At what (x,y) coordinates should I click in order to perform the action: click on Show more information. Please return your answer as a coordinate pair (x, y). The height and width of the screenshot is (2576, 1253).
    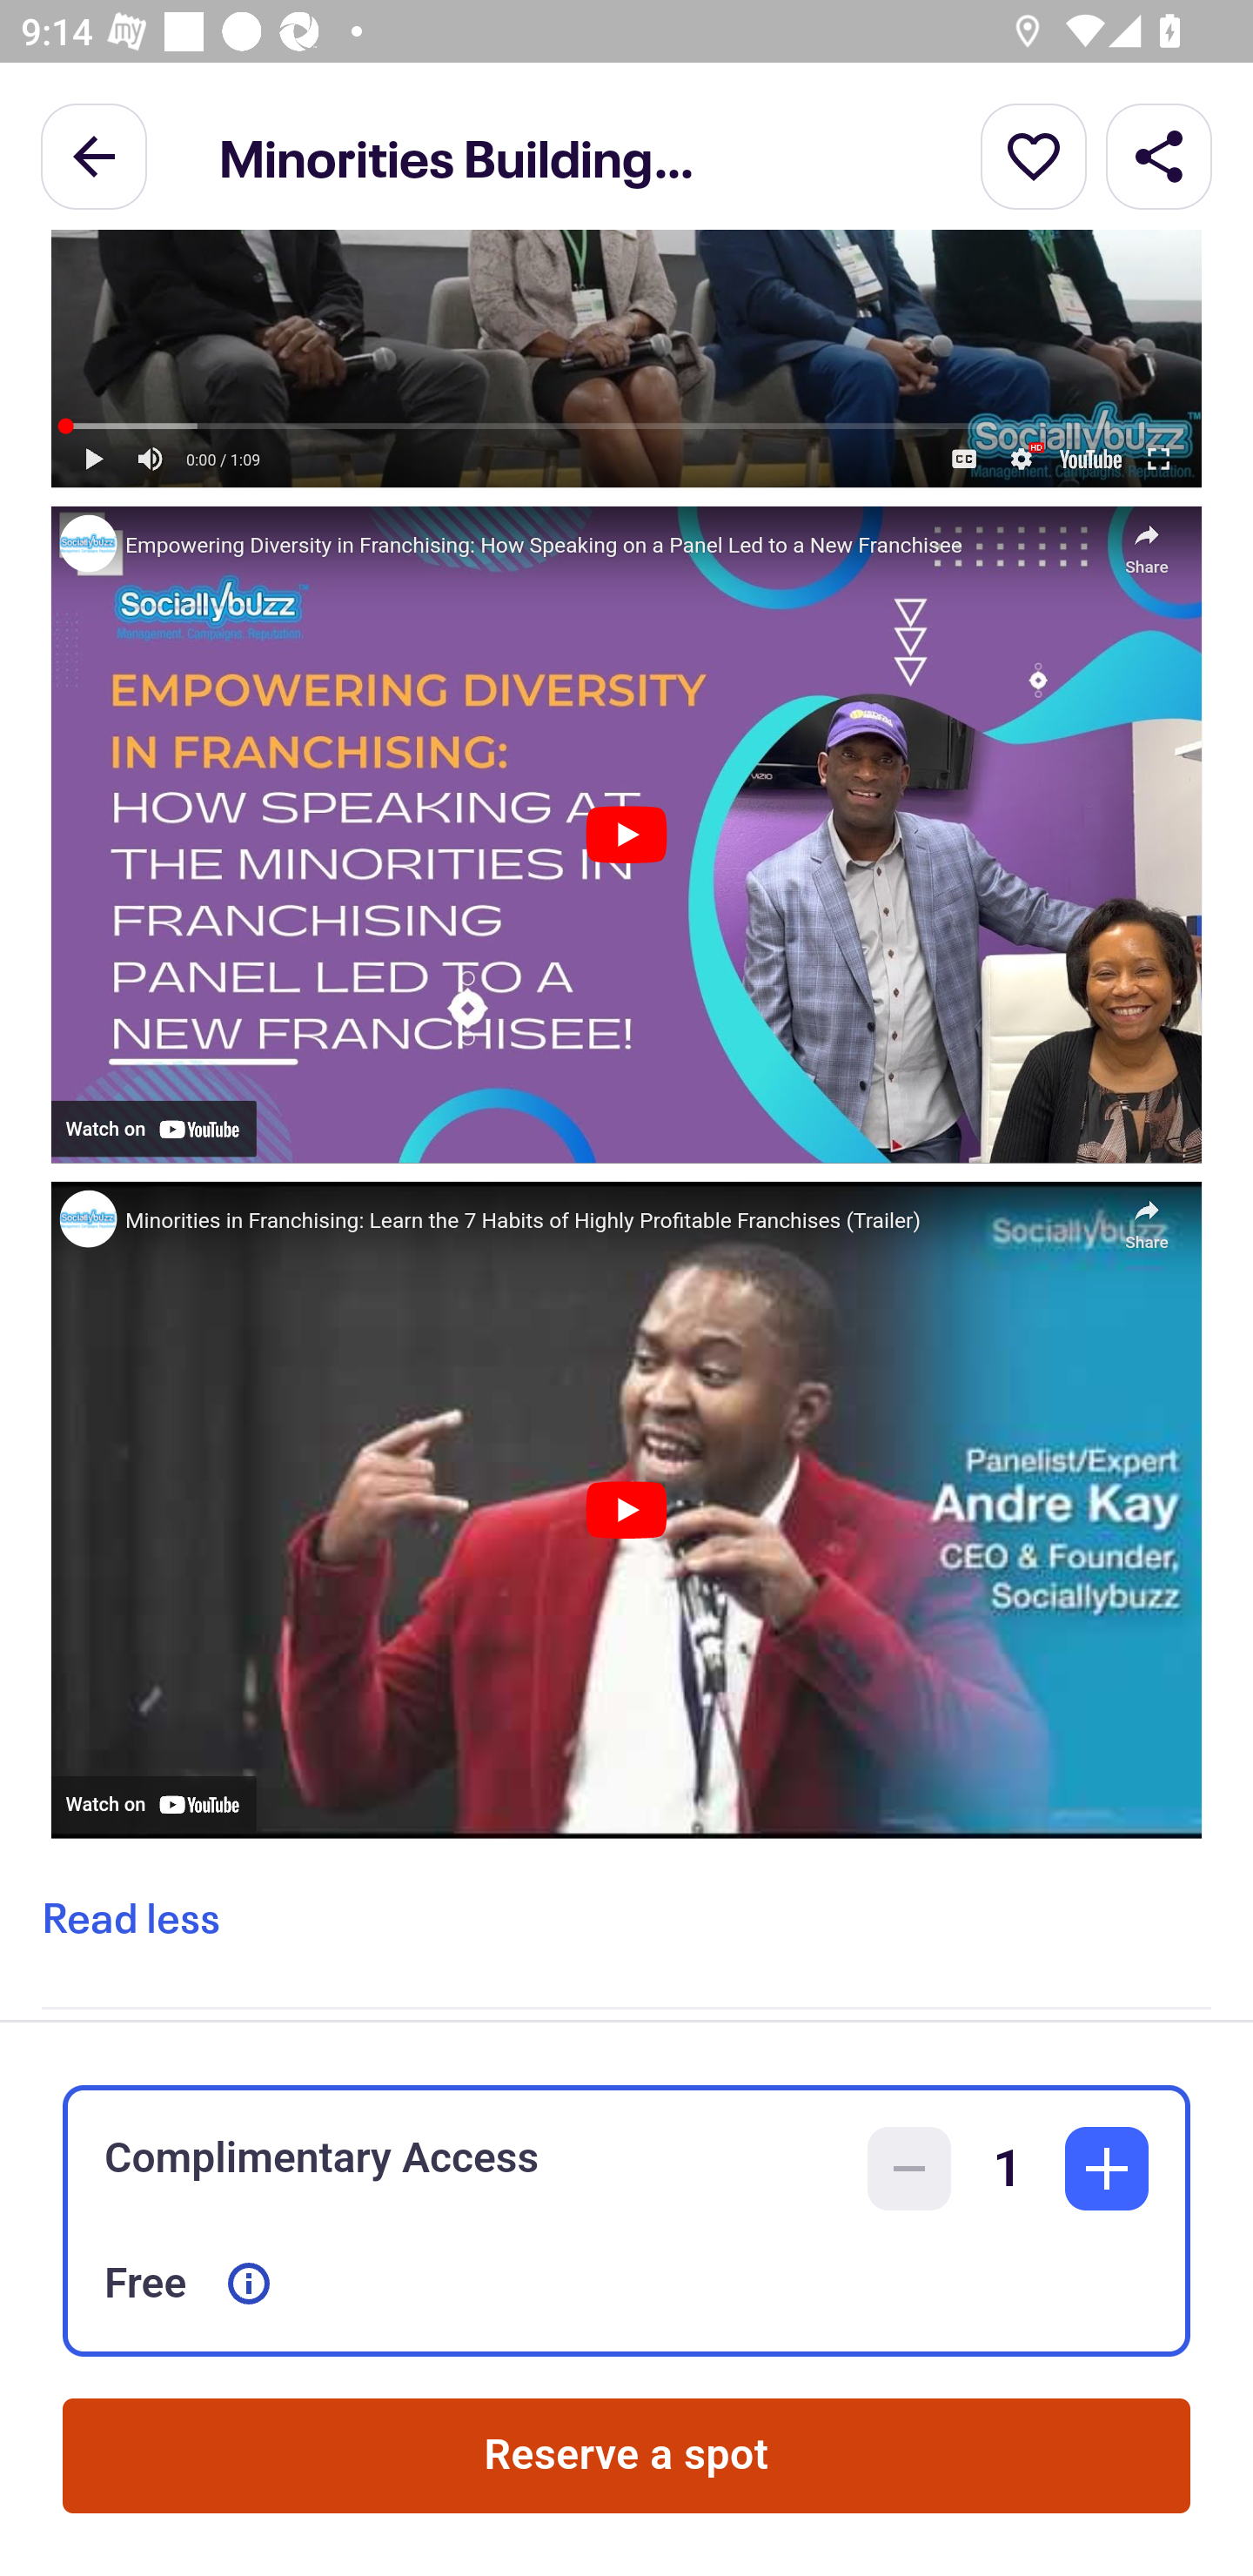
    Looking at the image, I should click on (249, 2284).